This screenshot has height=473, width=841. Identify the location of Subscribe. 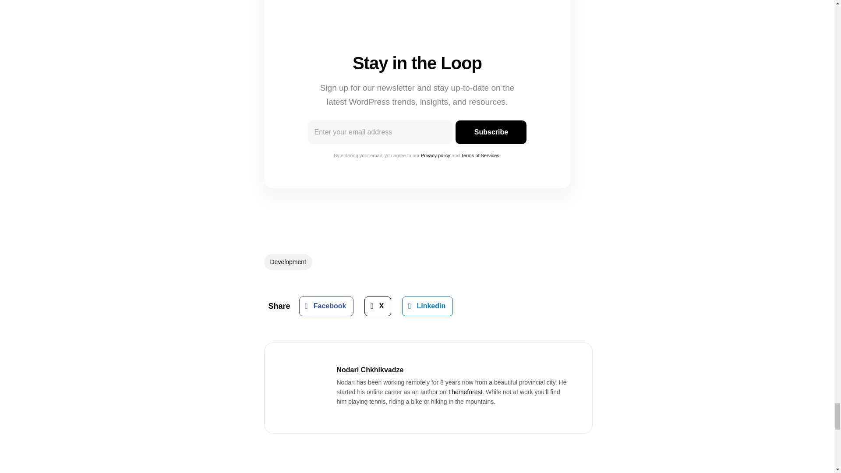
(491, 132).